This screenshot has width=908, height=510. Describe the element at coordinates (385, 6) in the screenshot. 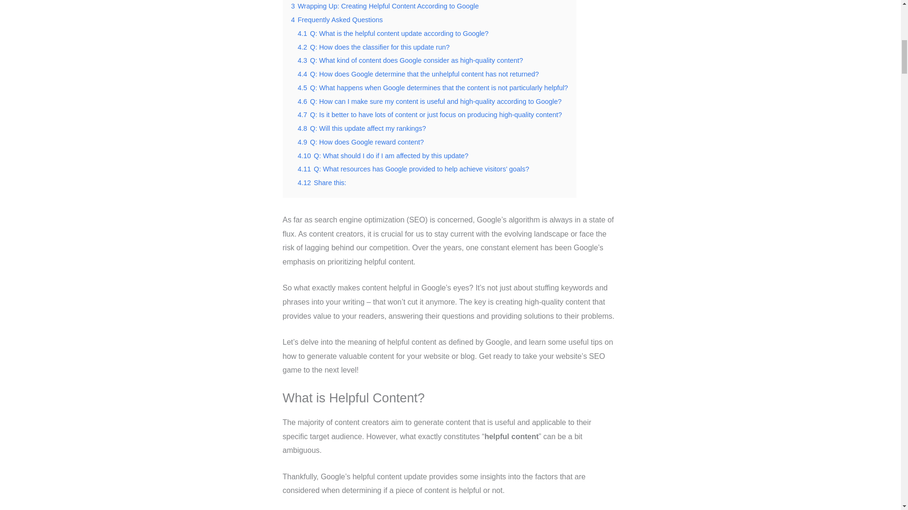

I see `3 Wrapping Up: Creating Helpful Content According to Google` at that location.